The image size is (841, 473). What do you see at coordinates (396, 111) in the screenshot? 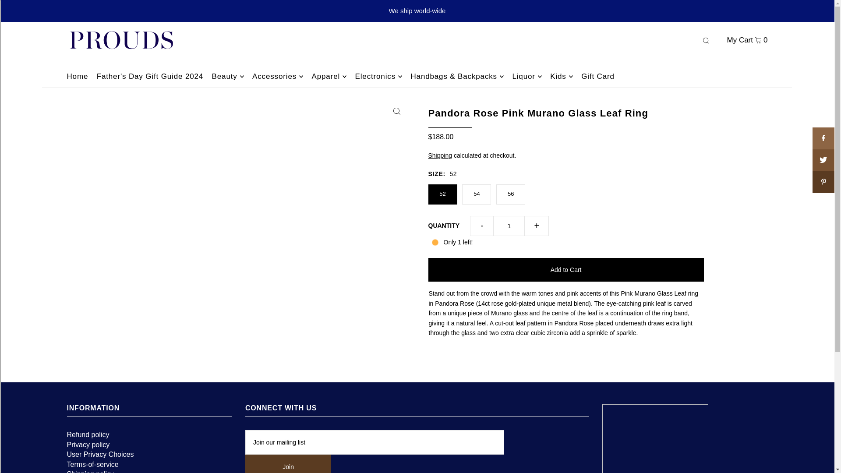
I see `Click to zoom` at bounding box center [396, 111].